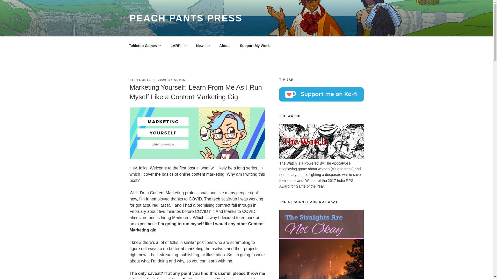 The image size is (497, 279). What do you see at coordinates (288, 163) in the screenshot?
I see `The Watch` at bounding box center [288, 163].